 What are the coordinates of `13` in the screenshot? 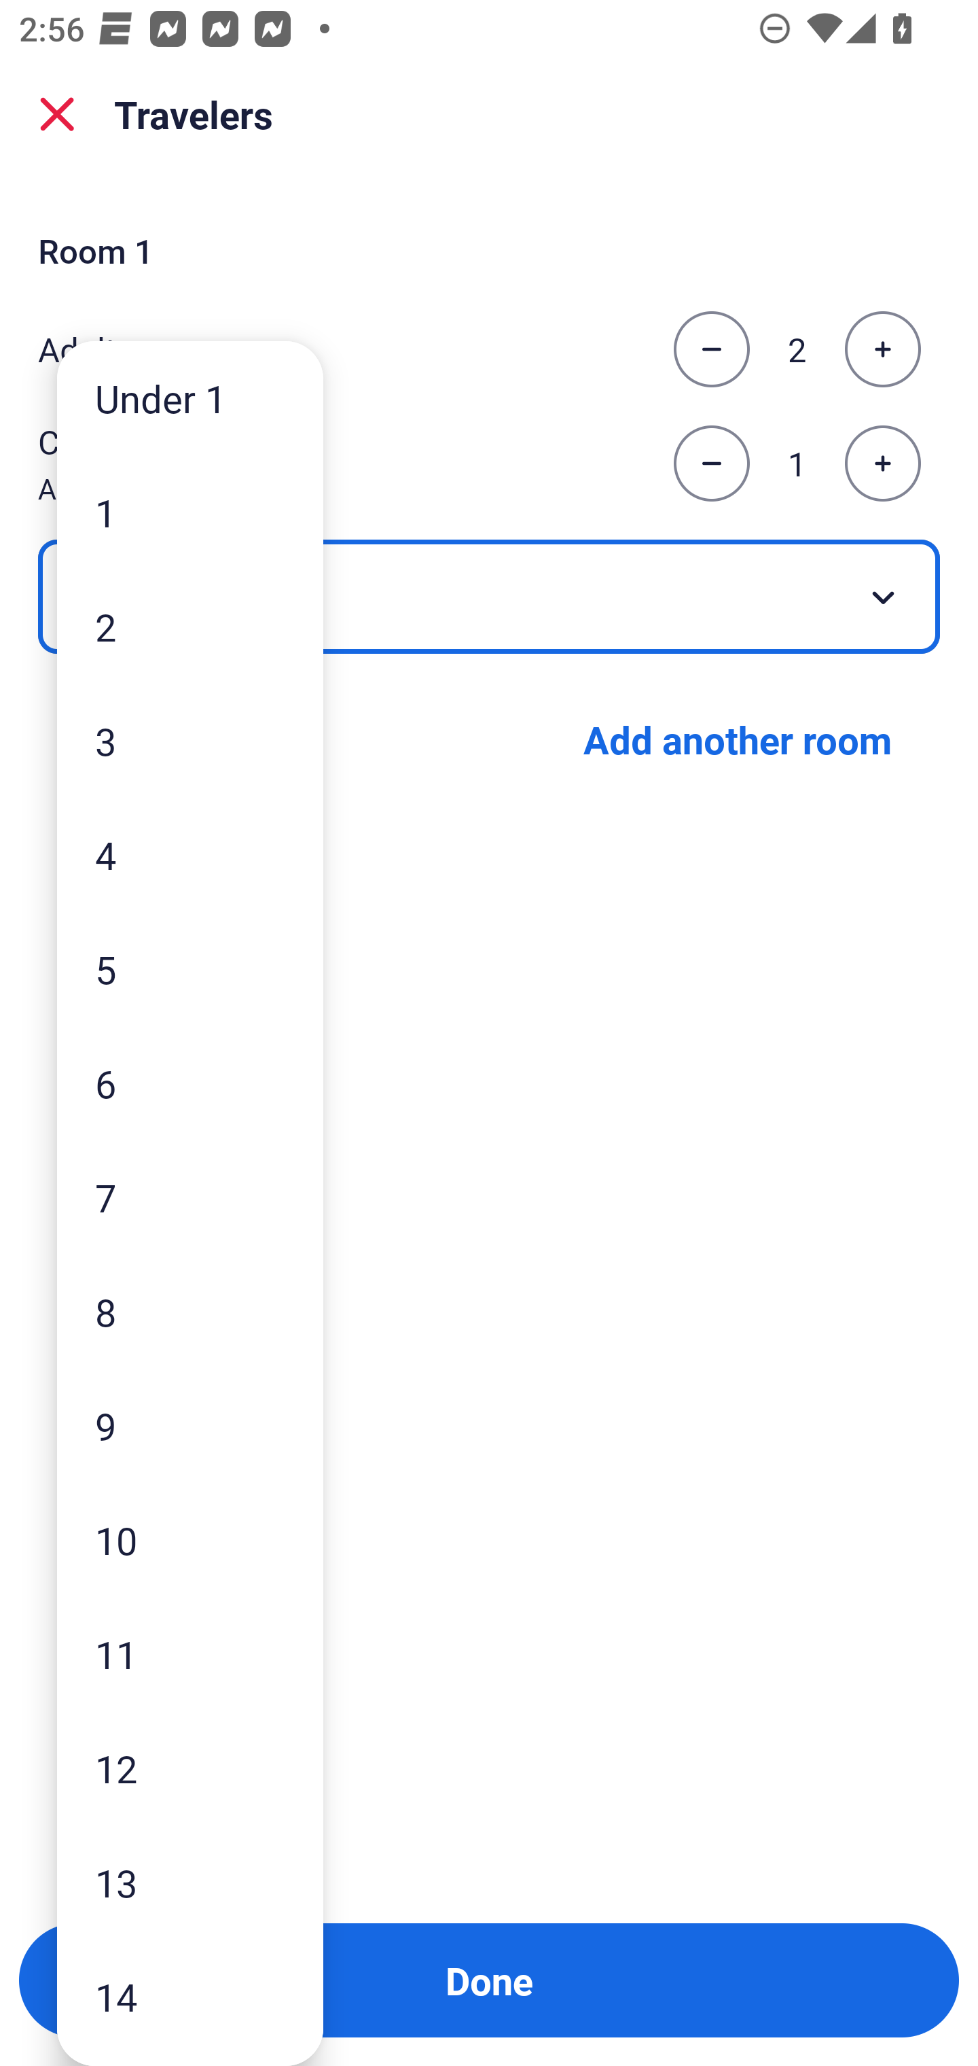 It's located at (190, 1883).